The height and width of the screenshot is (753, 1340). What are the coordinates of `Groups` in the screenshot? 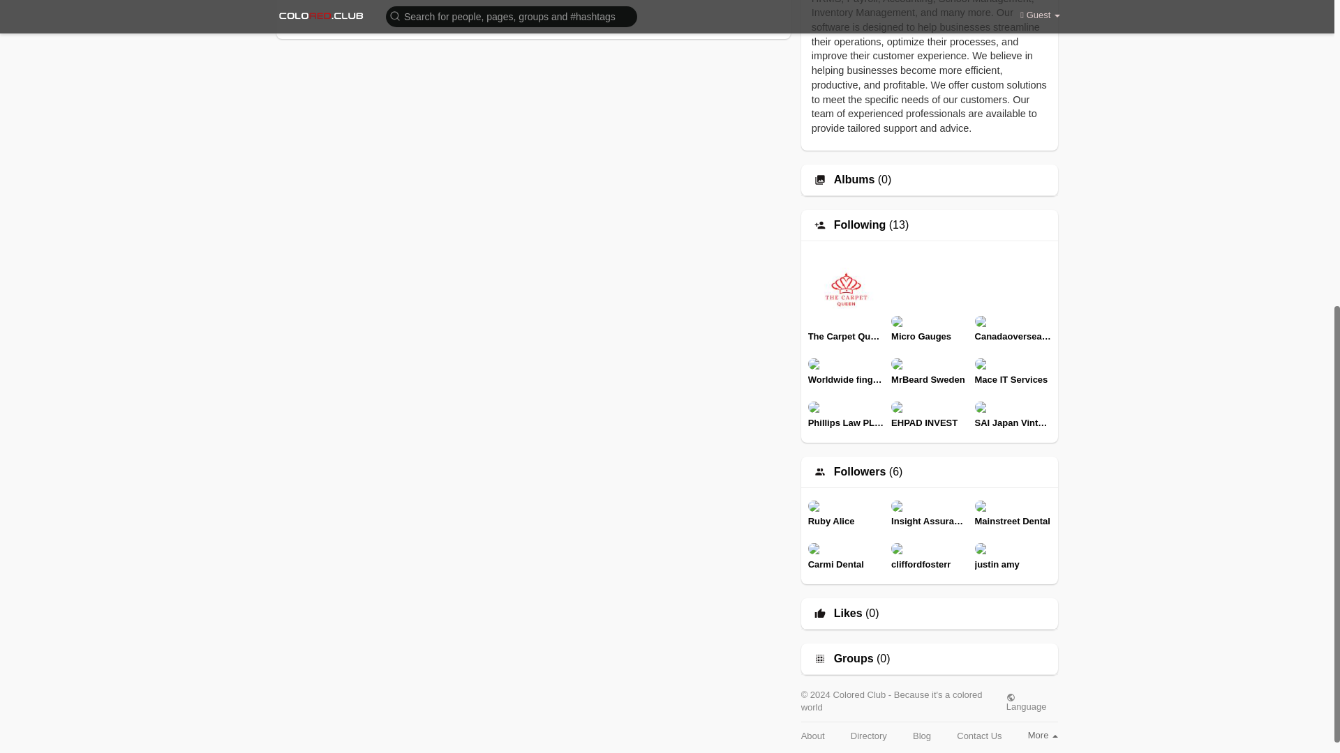 It's located at (853, 658).